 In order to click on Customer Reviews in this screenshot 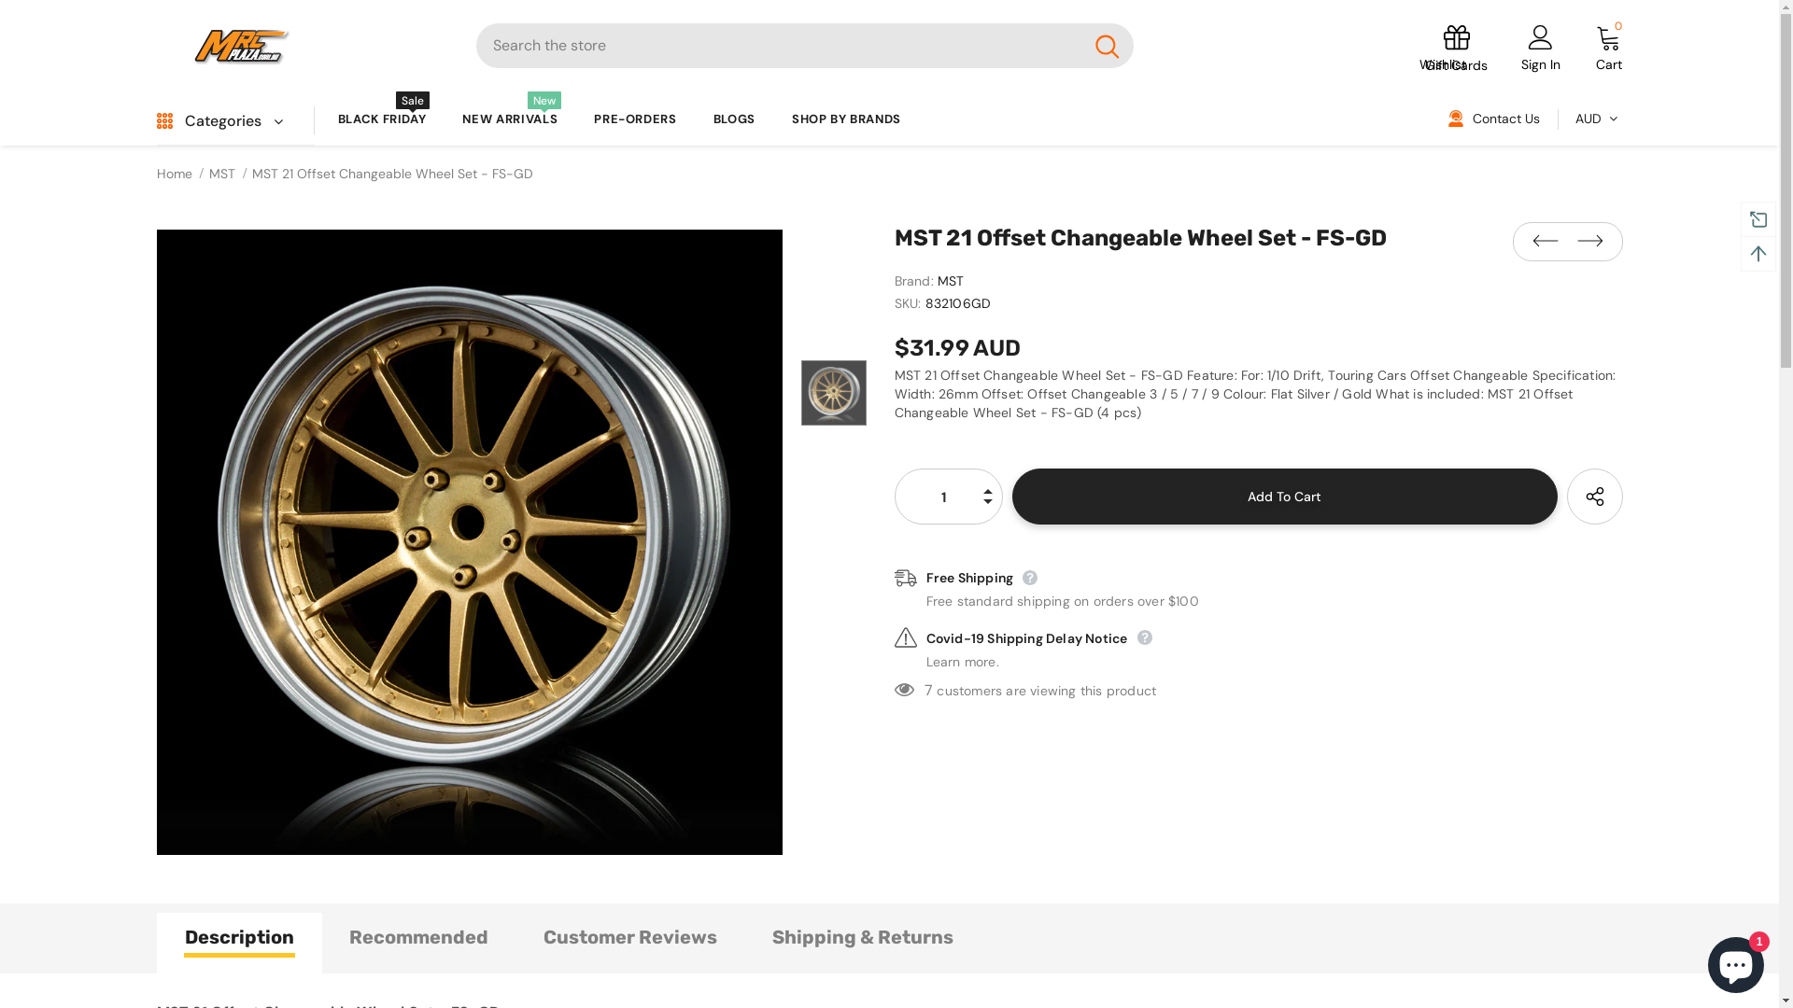, I will do `click(630, 943)`.